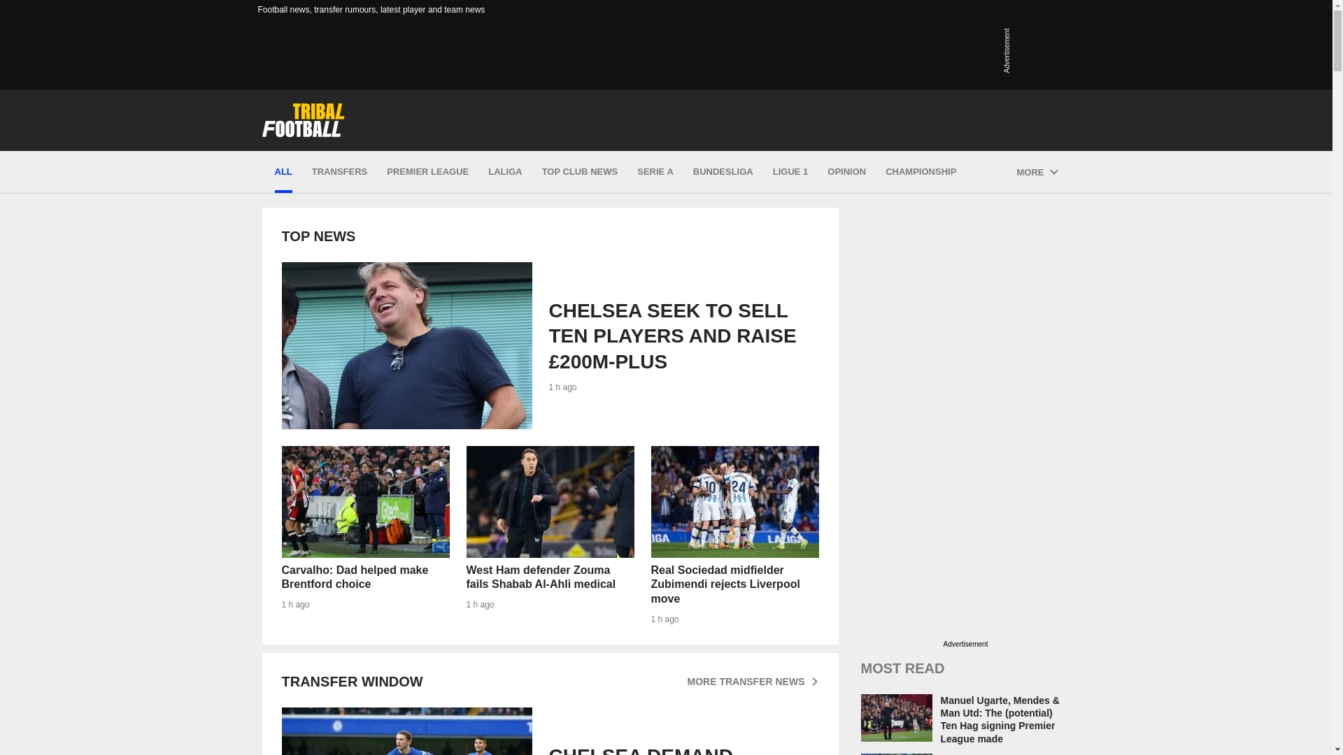  I want to click on CHAMPIONSHIP, so click(339, 172).